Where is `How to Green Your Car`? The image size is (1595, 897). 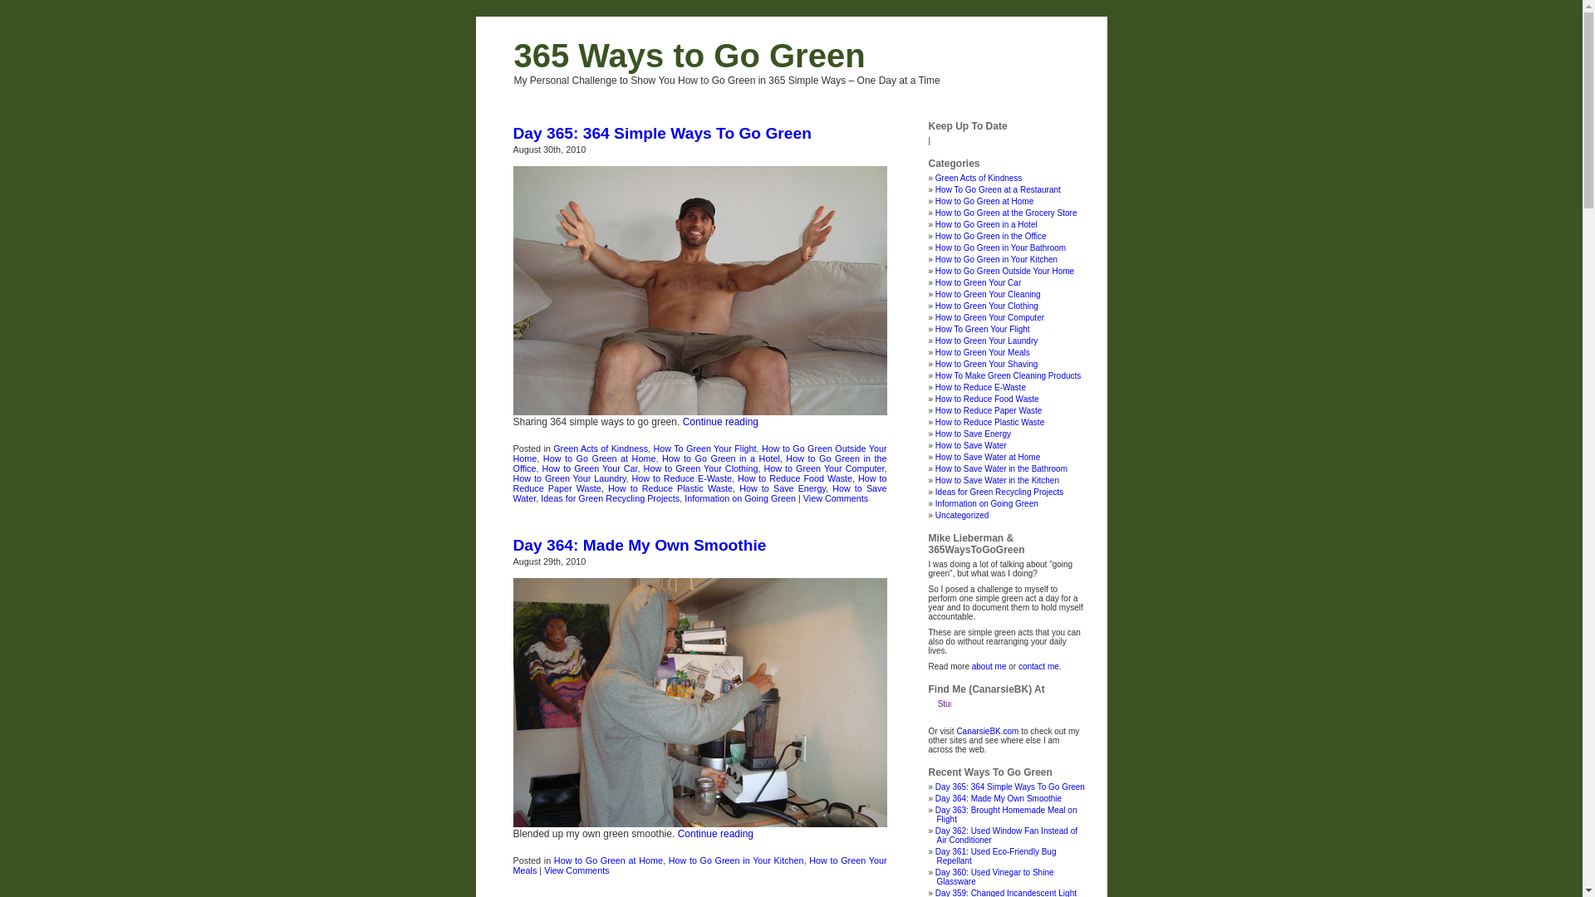 How to Green Your Car is located at coordinates (590, 468).